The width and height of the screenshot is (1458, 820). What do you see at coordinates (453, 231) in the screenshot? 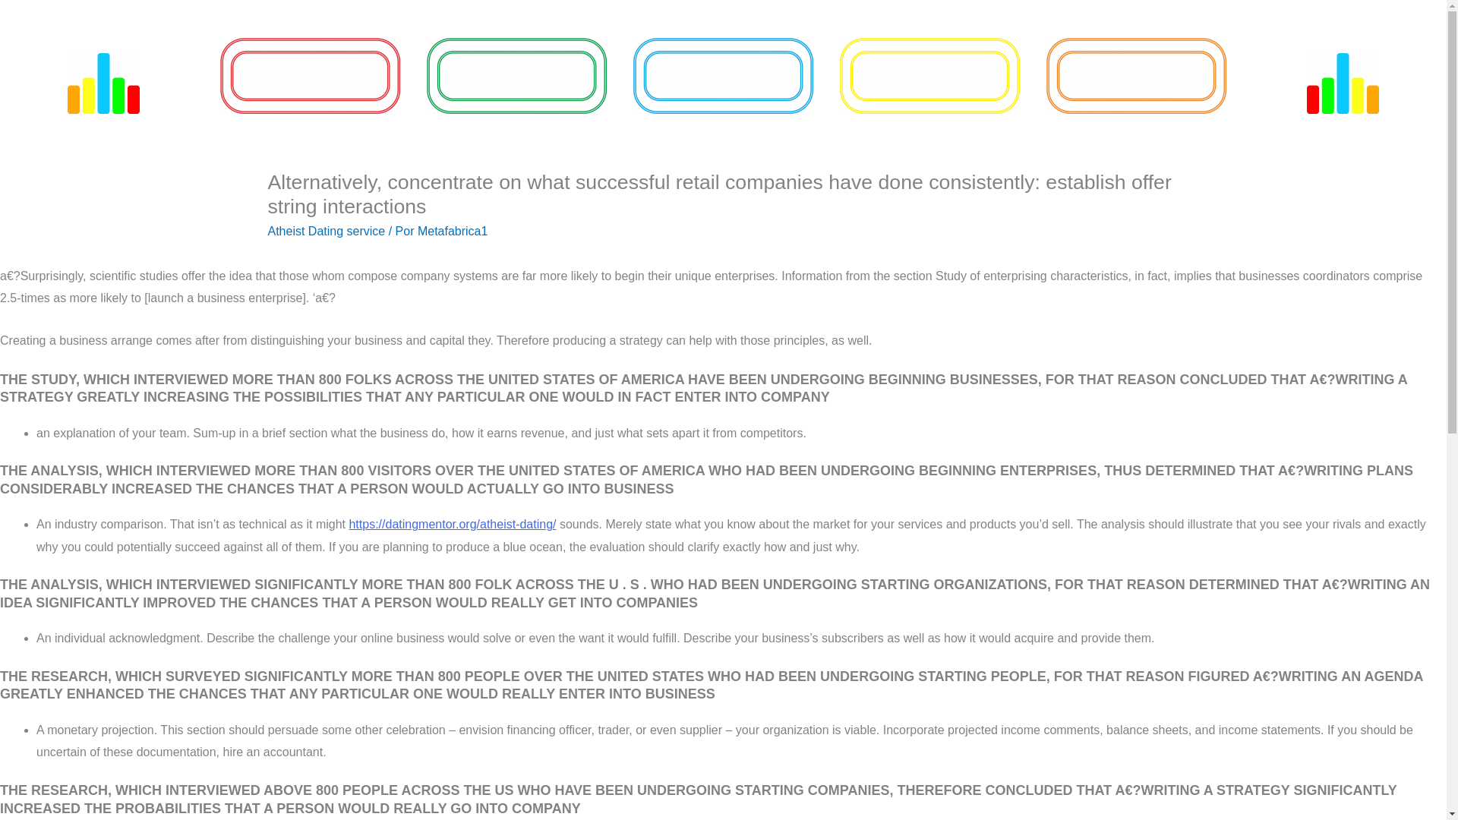
I see `Metafabrica1` at bounding box center [453, 231].